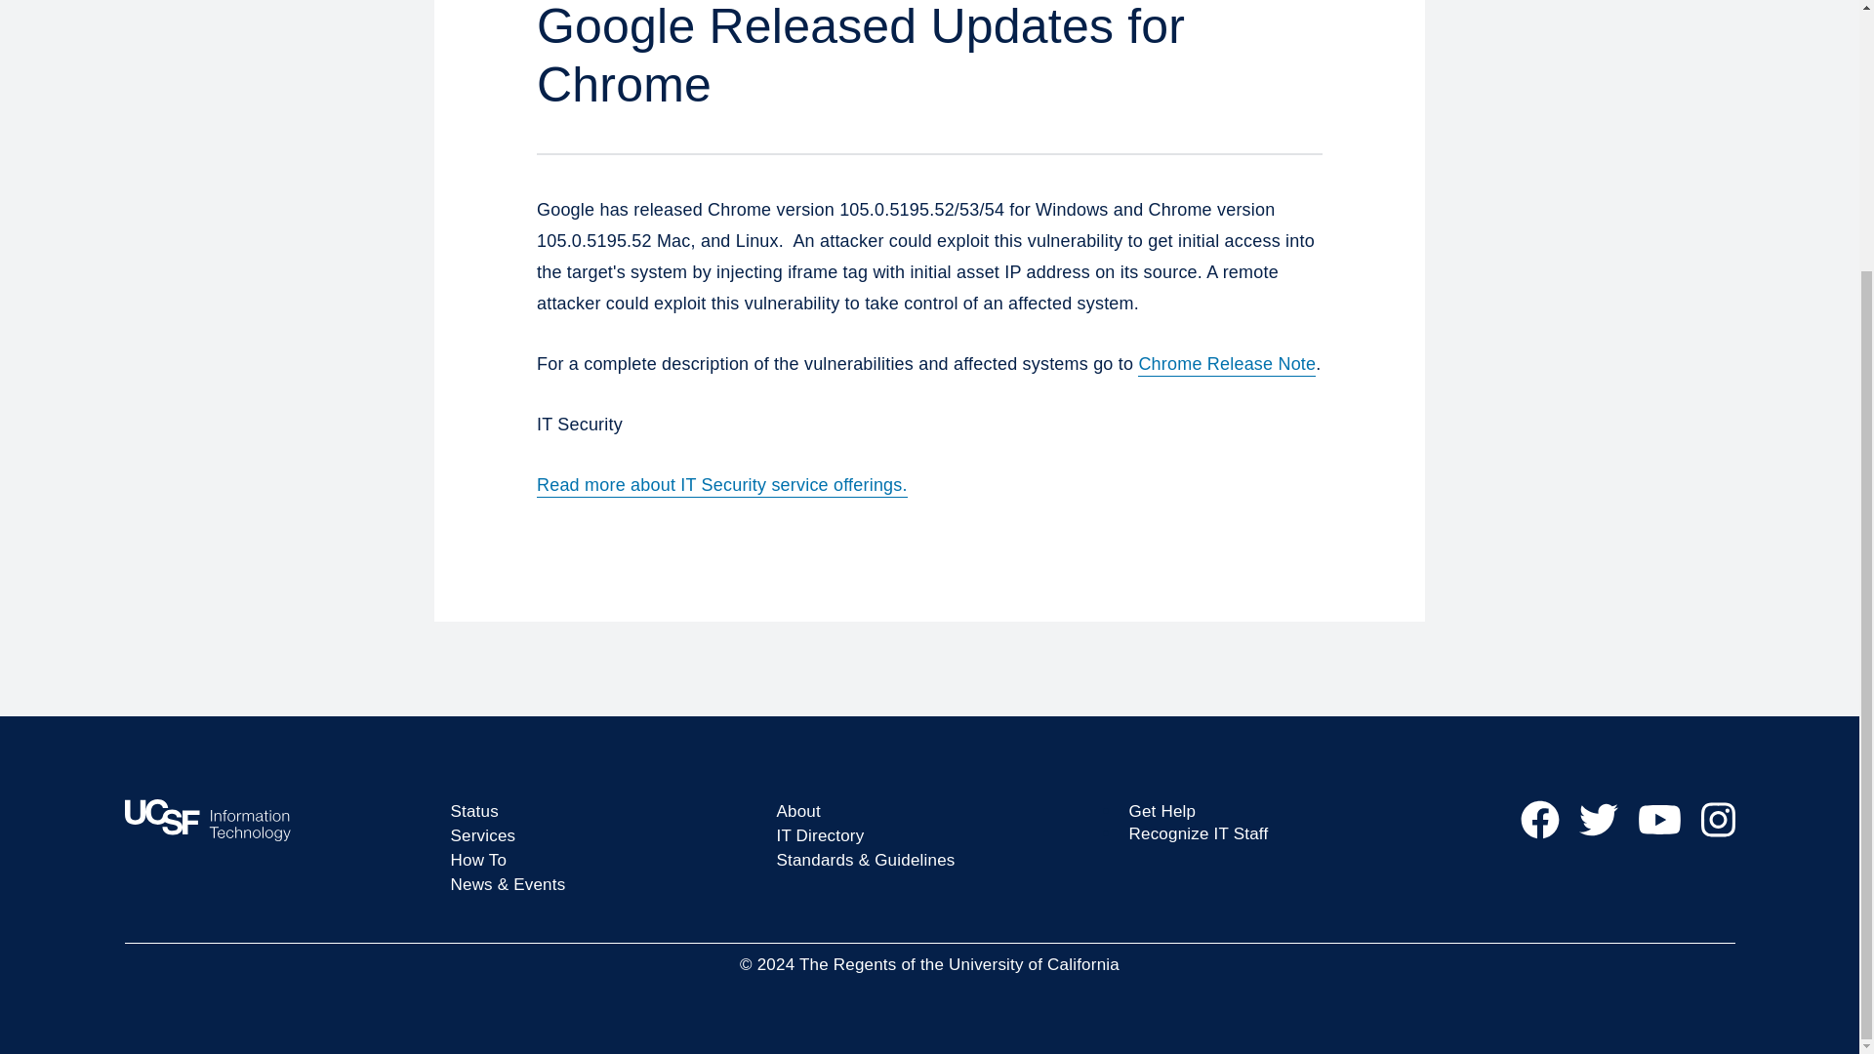  What do you see at coordinates (474, 811) in the screenshot?
I see `Status` at bounding box center [474, 811].